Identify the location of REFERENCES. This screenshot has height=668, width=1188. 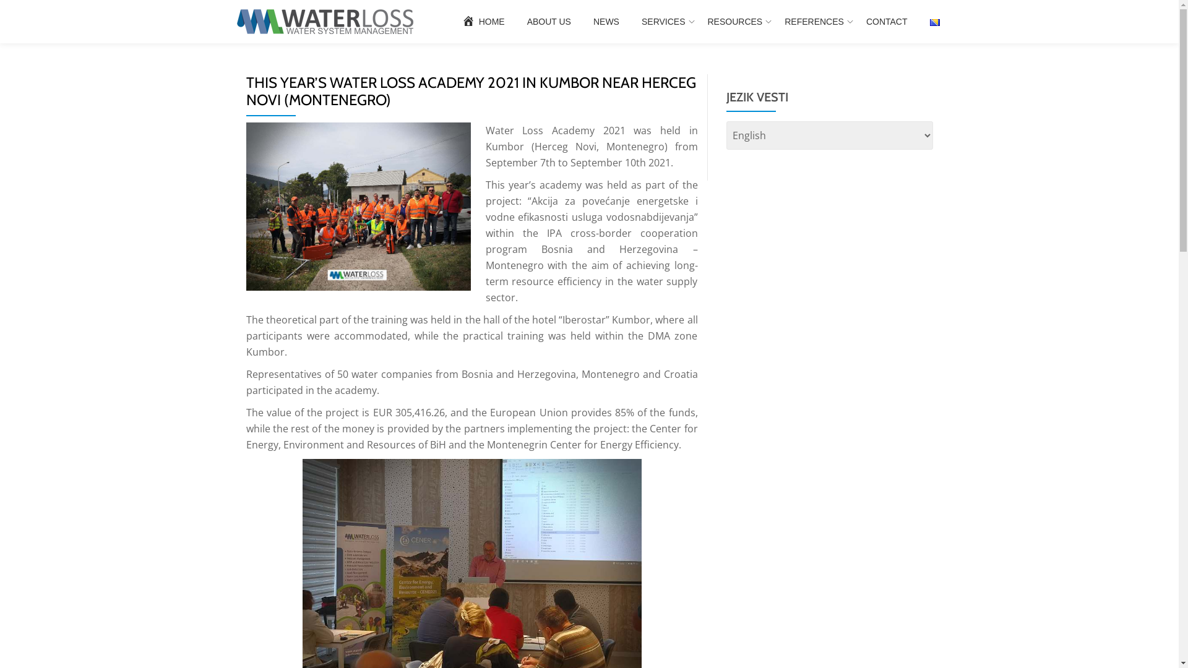
(814, 22).